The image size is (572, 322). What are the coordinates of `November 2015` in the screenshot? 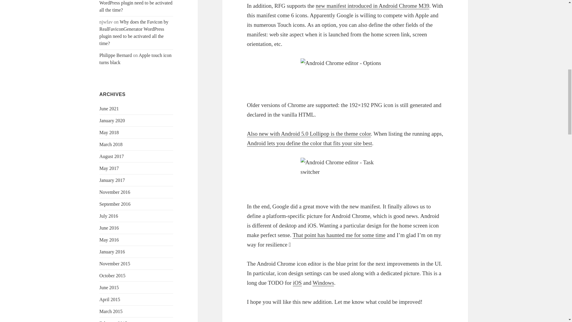 It's located at (115, 264).